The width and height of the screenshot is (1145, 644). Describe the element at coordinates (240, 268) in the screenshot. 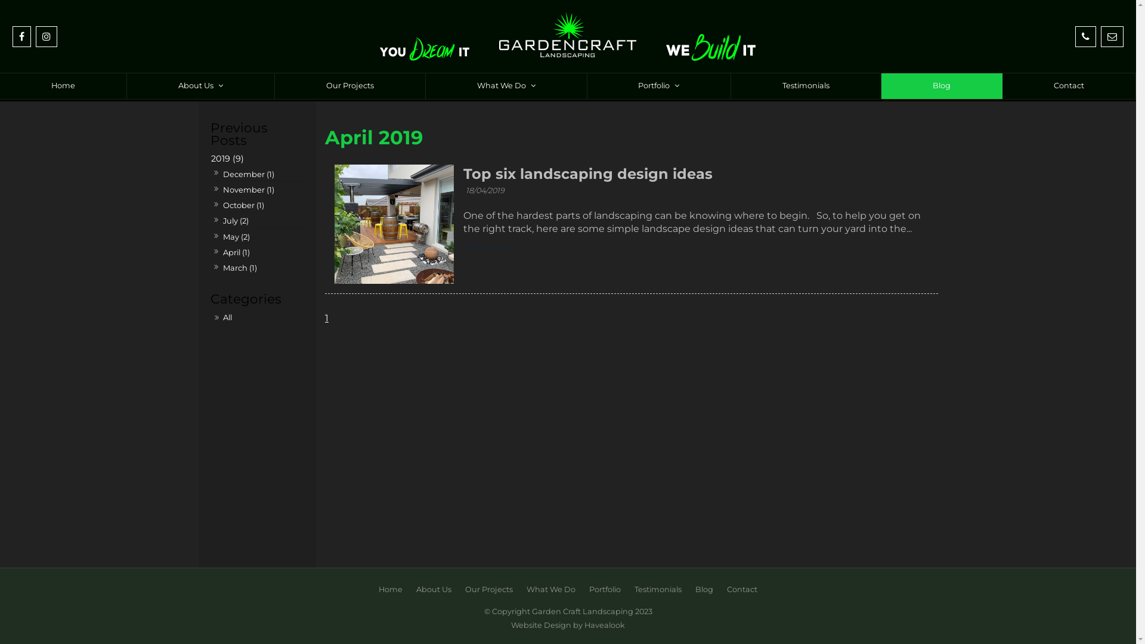

I see `March (1)` at that location.